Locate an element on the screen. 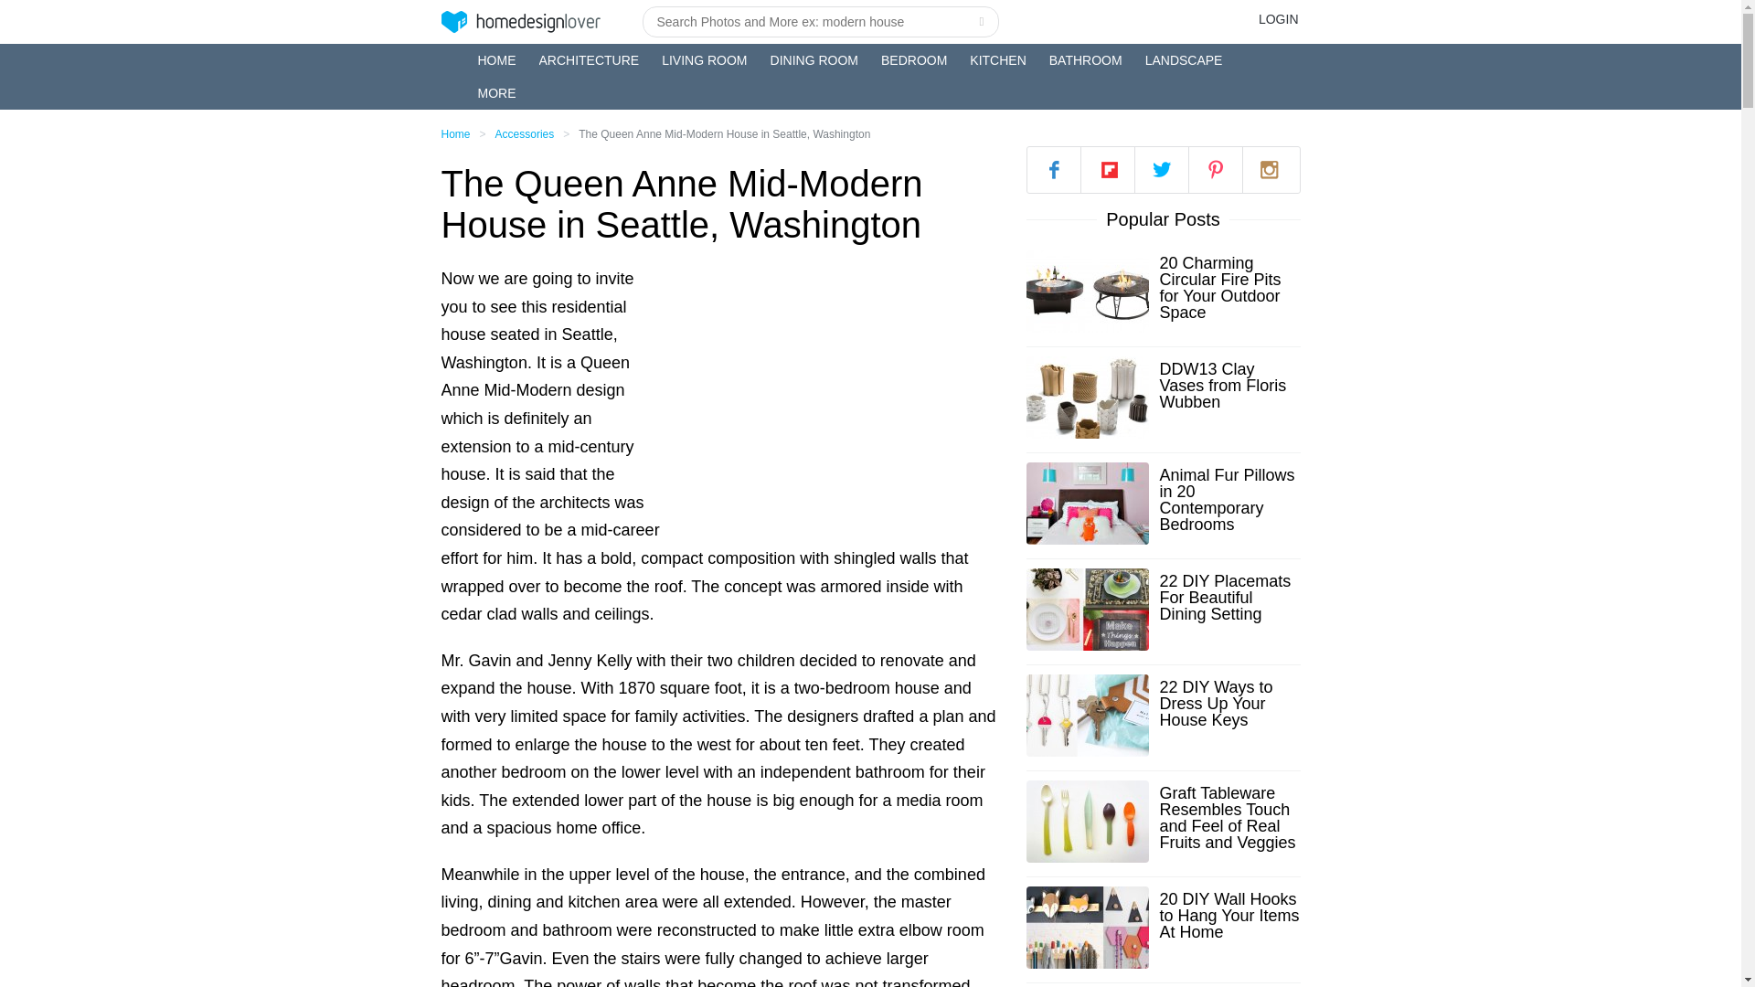 The image size is (1755, 987). LOGIN is located at coordinates (1278, 18).